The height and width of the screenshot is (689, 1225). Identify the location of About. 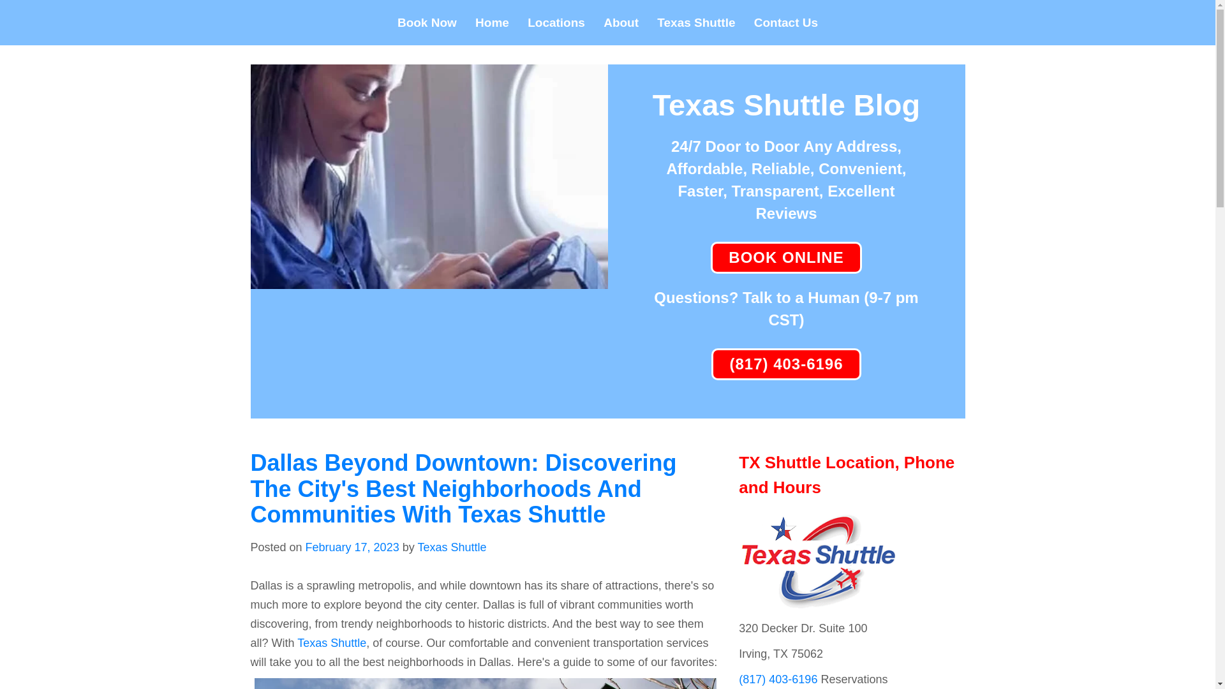
(621, 23).